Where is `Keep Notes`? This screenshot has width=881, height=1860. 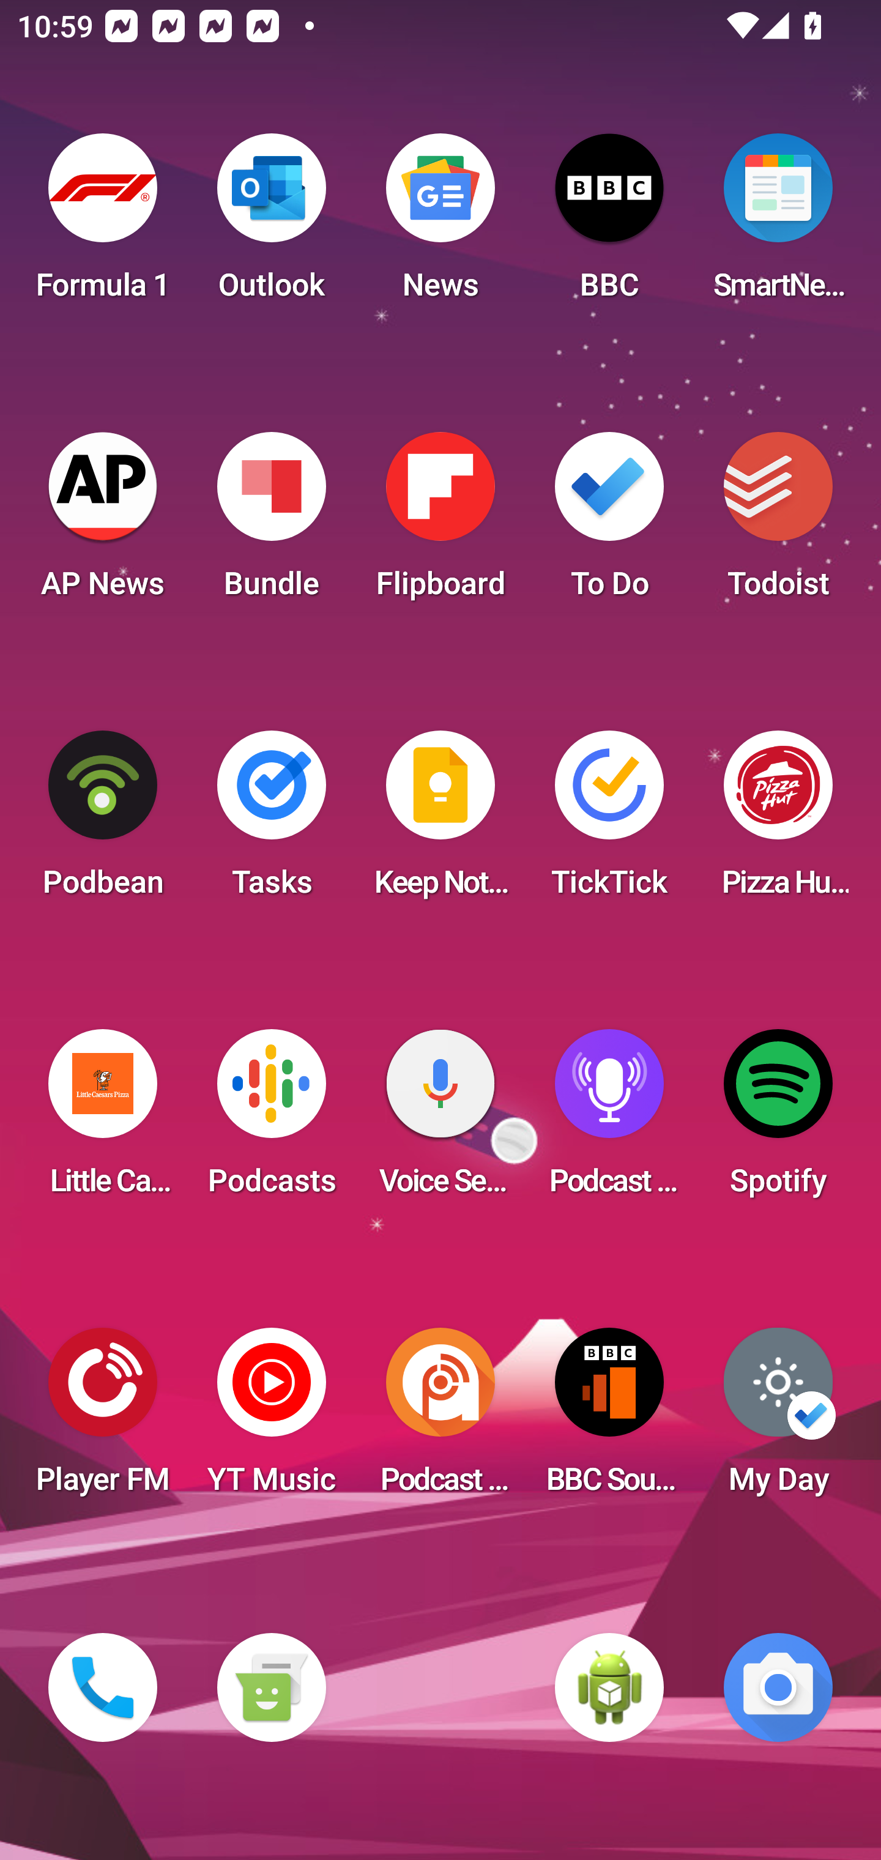 Keep Notes is located at coordinates (441, 821).